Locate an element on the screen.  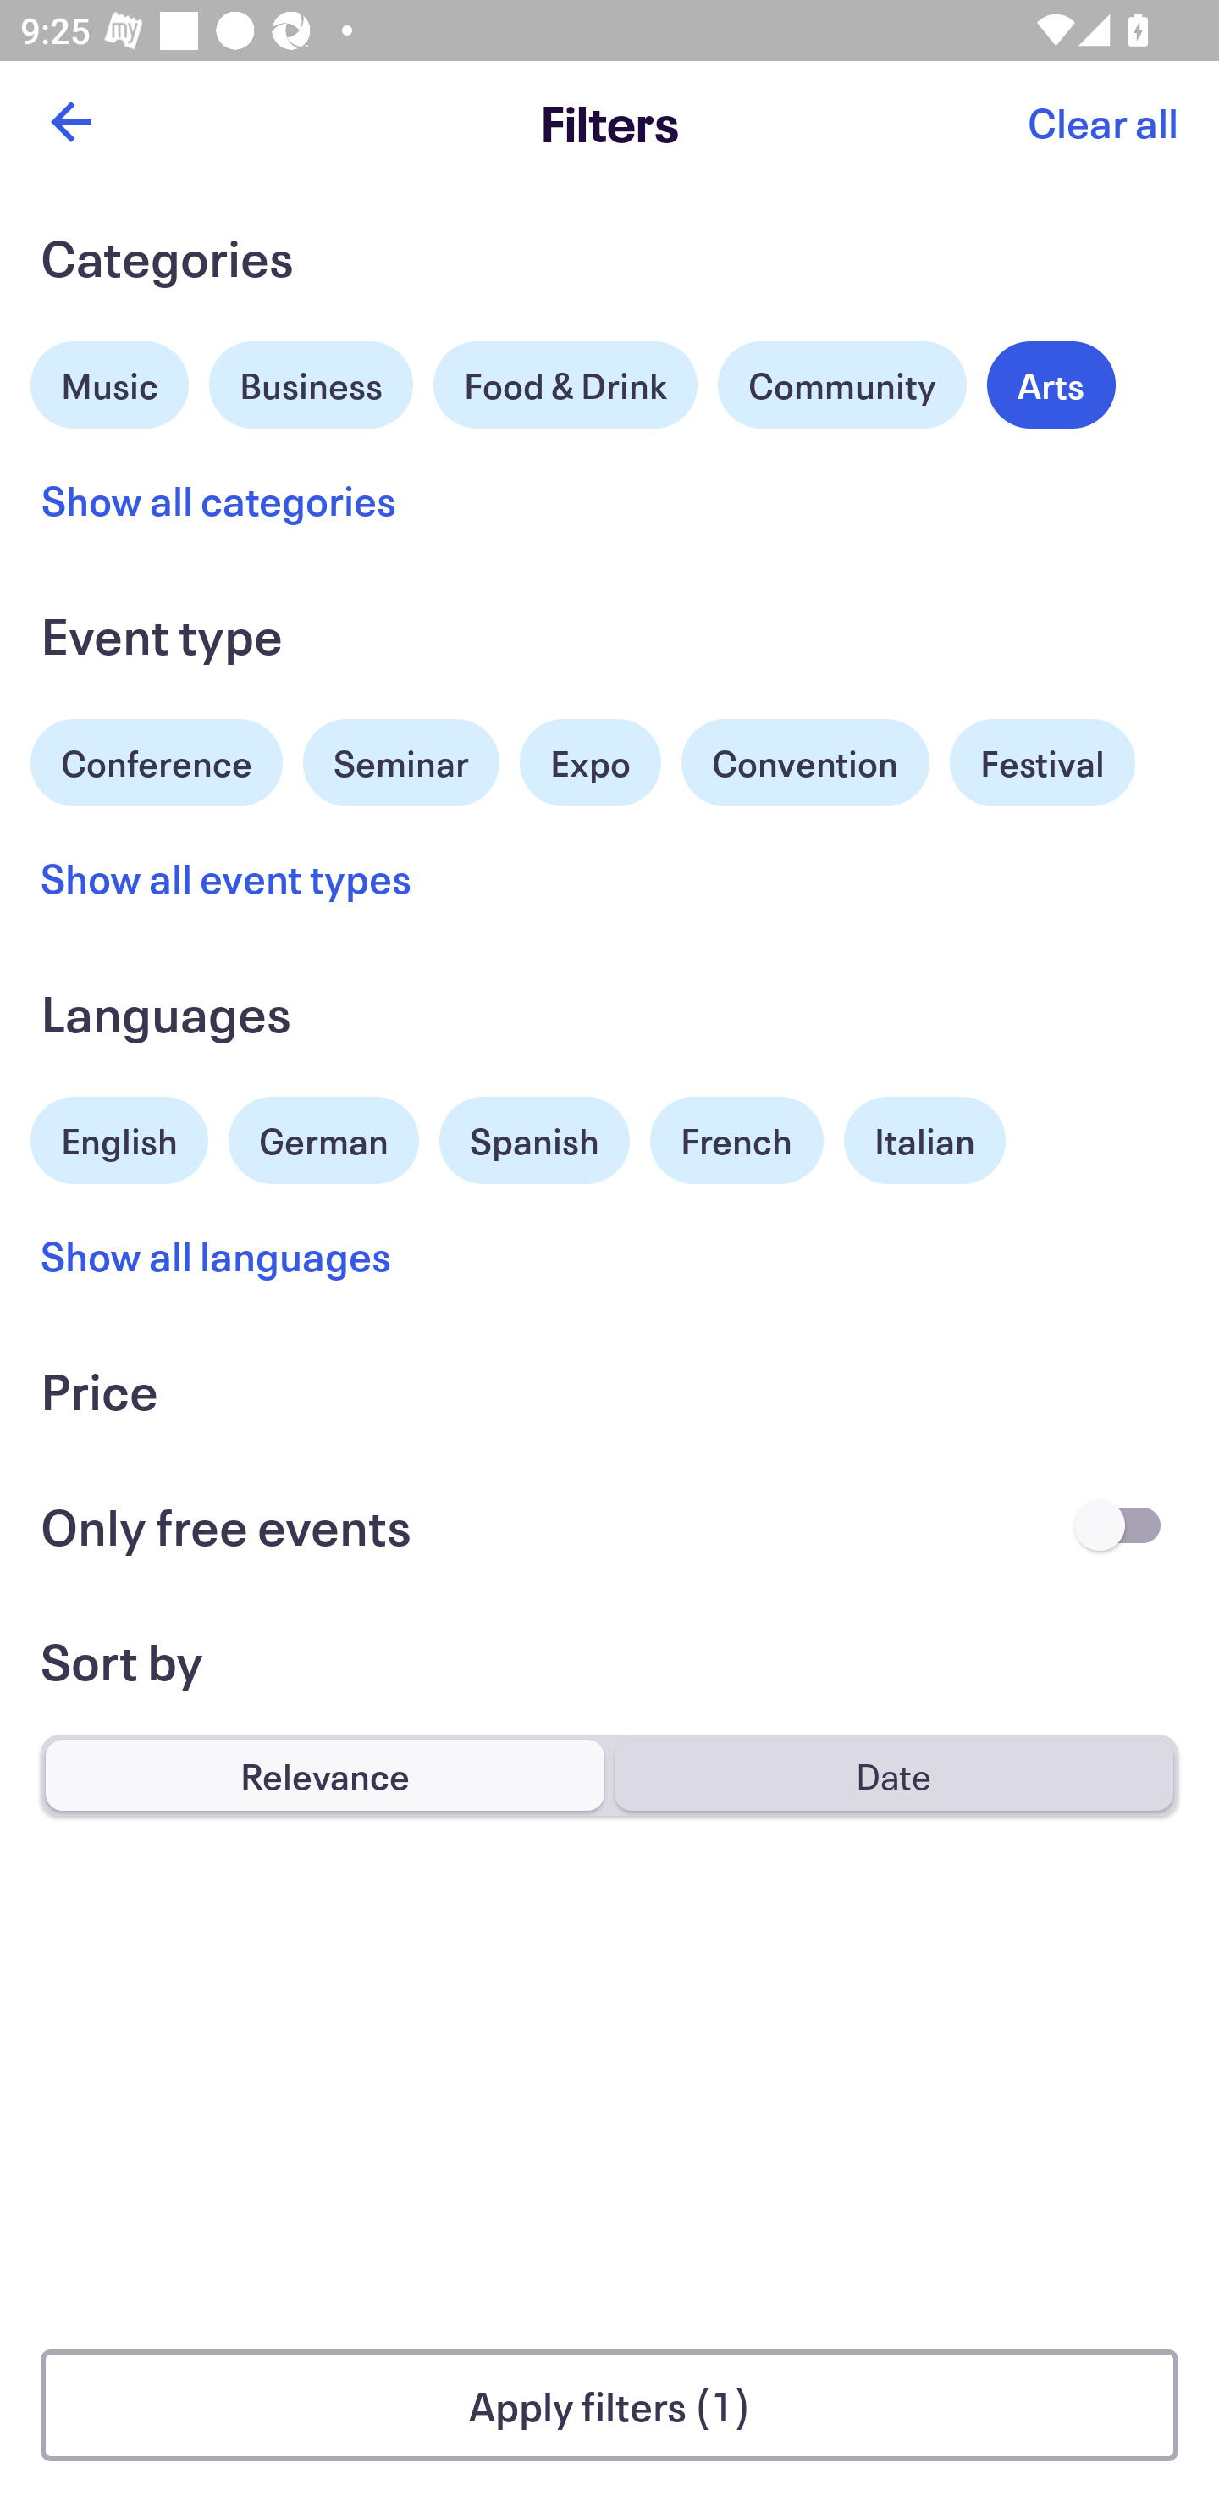
Business is located at coordinates (312, 381).